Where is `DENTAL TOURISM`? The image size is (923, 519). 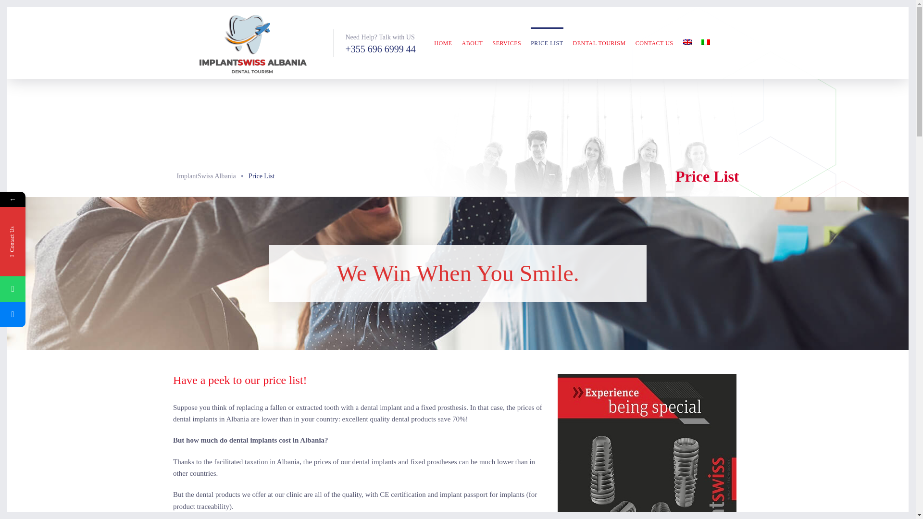
DENTAL TOURISM is located at coordinates (599, 43).